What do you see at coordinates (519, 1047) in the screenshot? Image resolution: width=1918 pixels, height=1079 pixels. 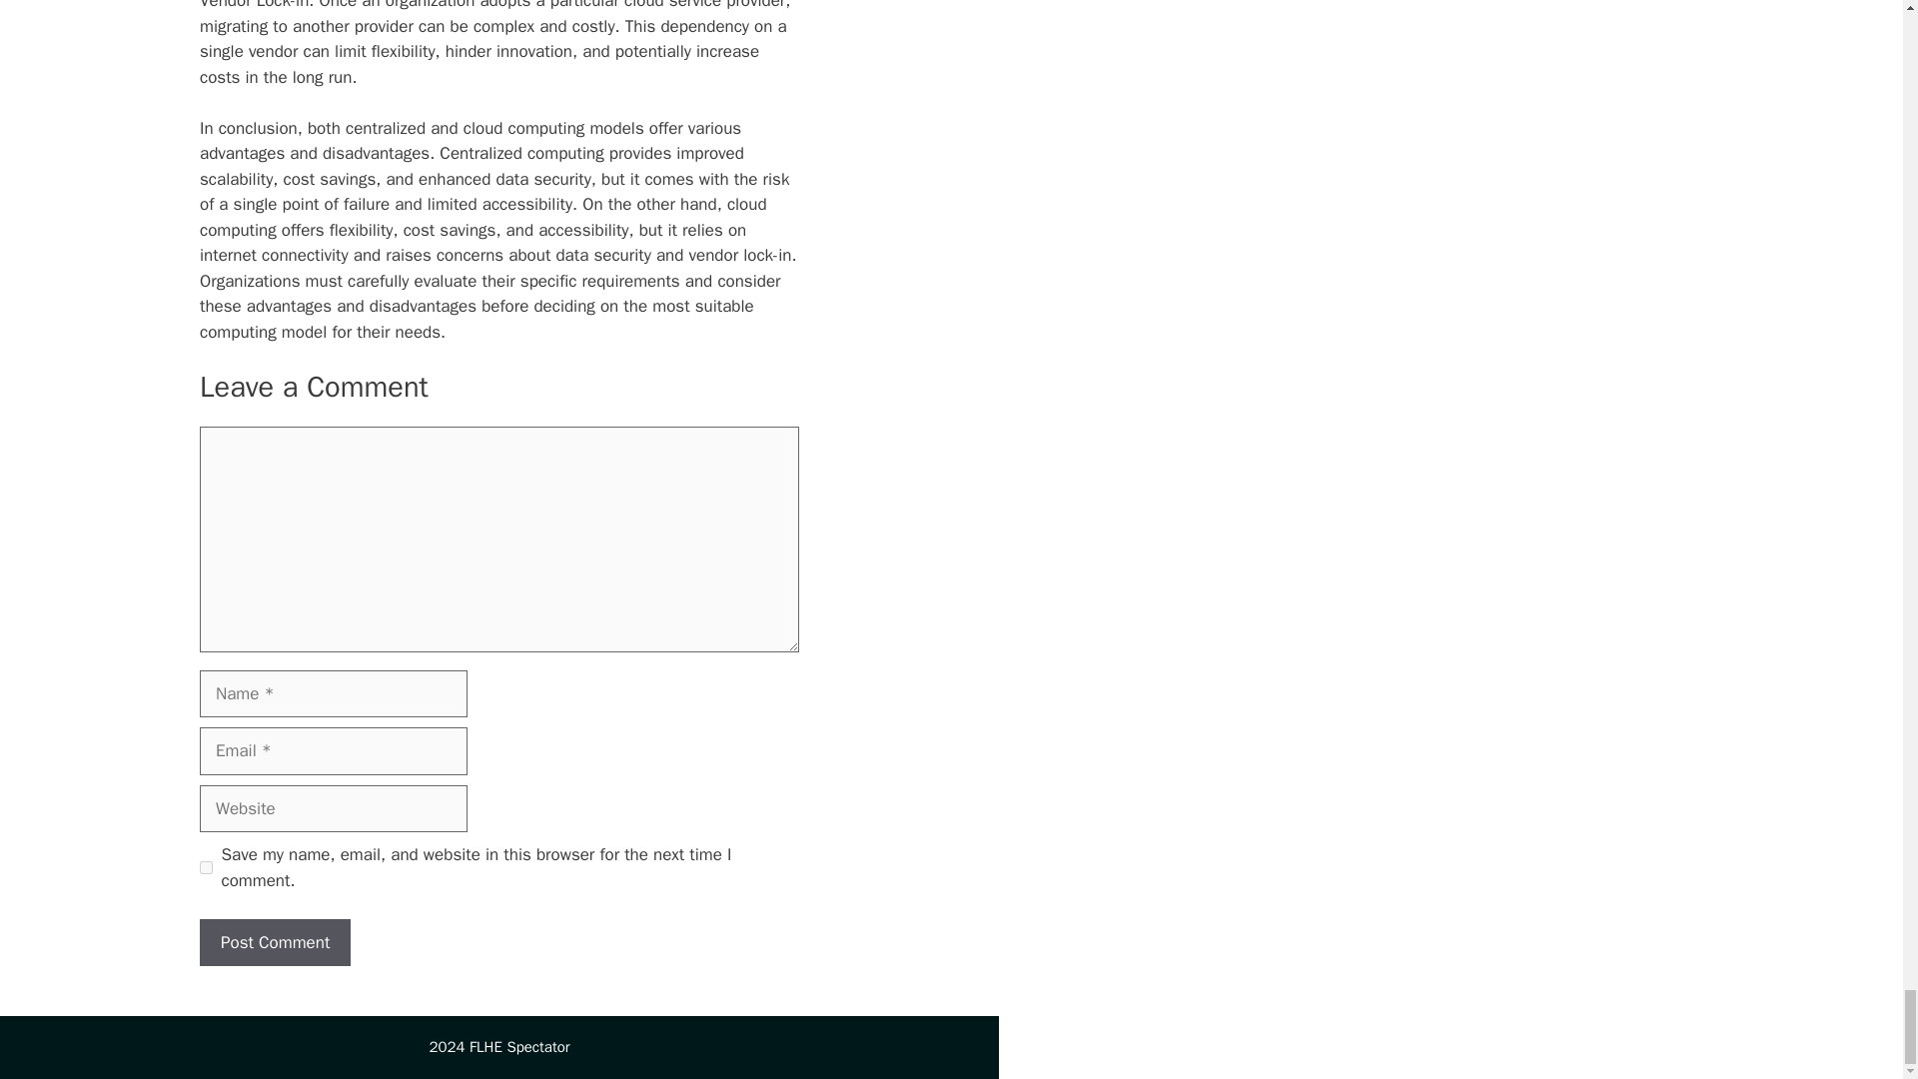 I see `FLHE Spectator` at bounding box center [519, 1047].